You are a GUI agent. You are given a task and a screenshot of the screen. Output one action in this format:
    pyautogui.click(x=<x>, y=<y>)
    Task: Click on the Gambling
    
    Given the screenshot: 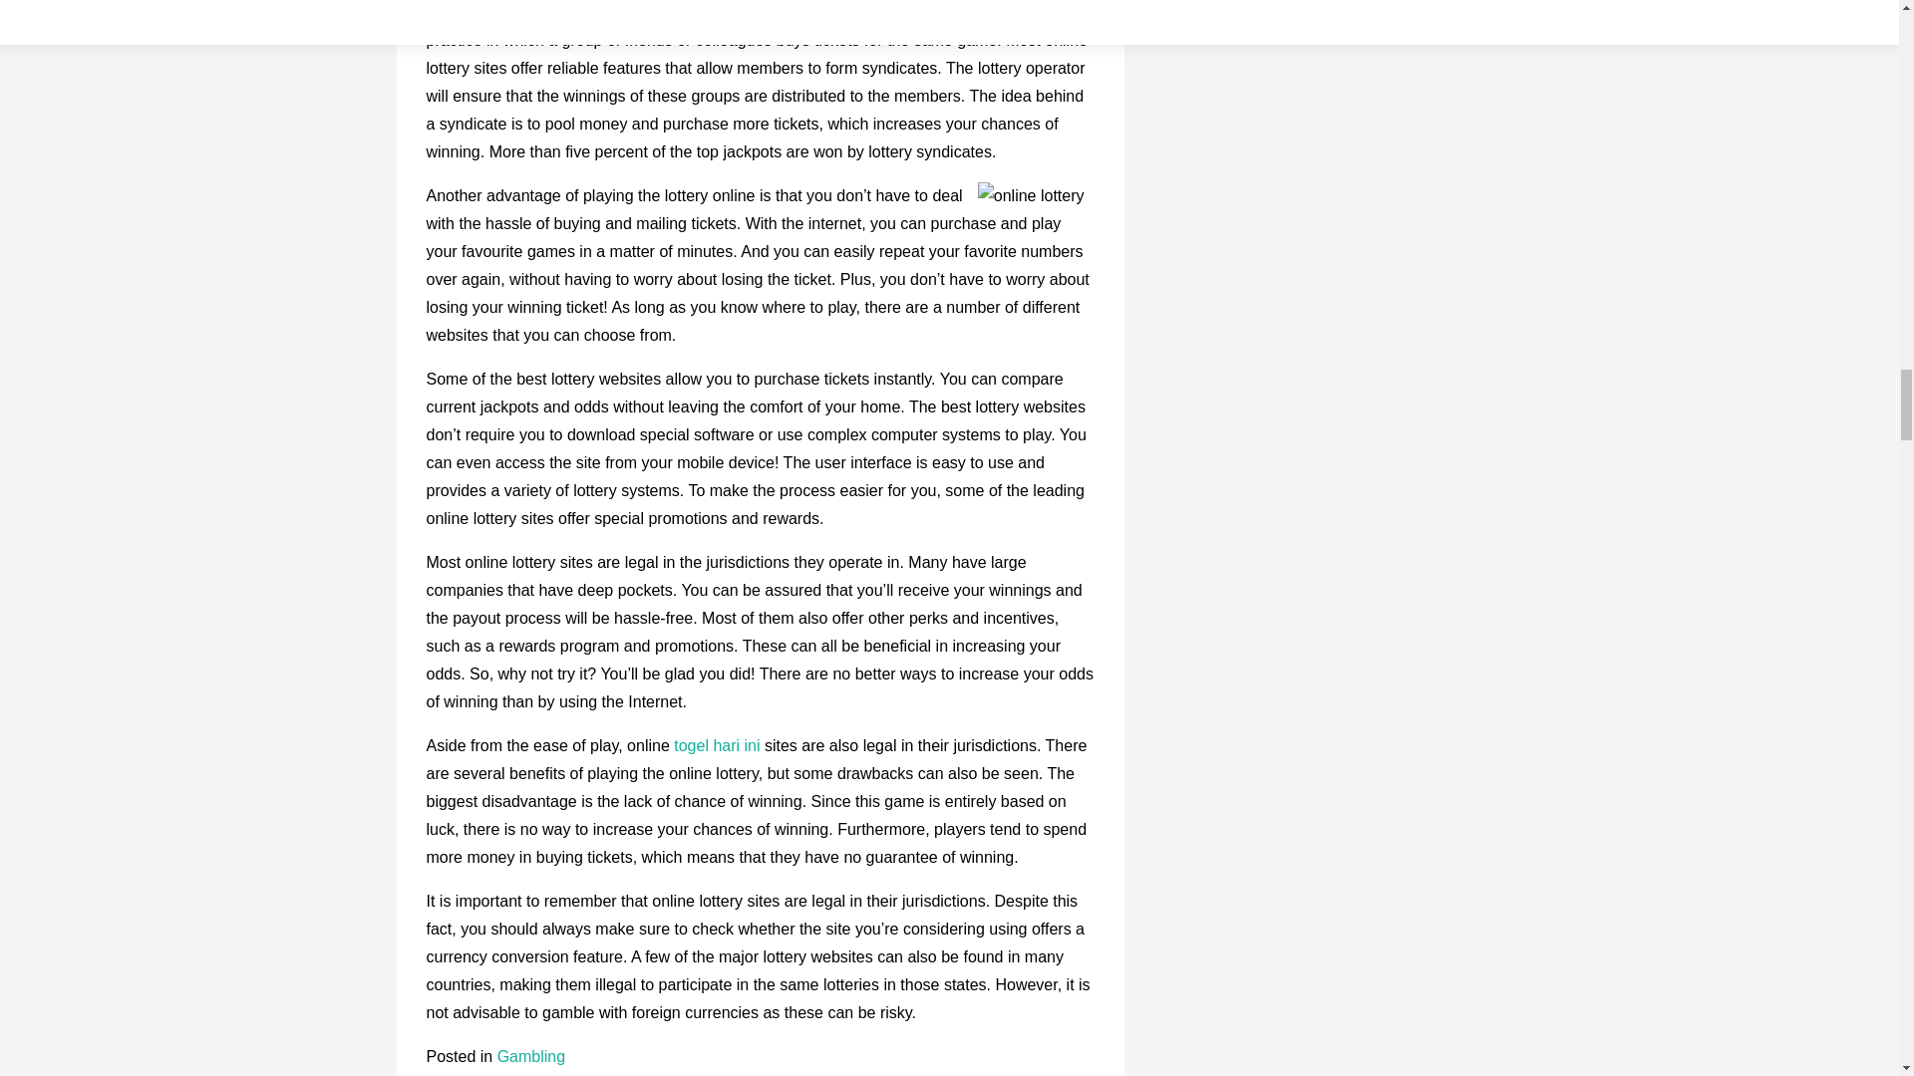 What is the action you would take?
    pyautogui.click(x=530, y=1056)
    